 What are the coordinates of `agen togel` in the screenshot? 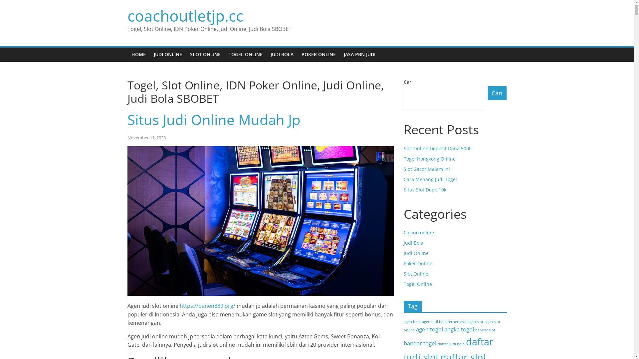 It's located at (429, 329).